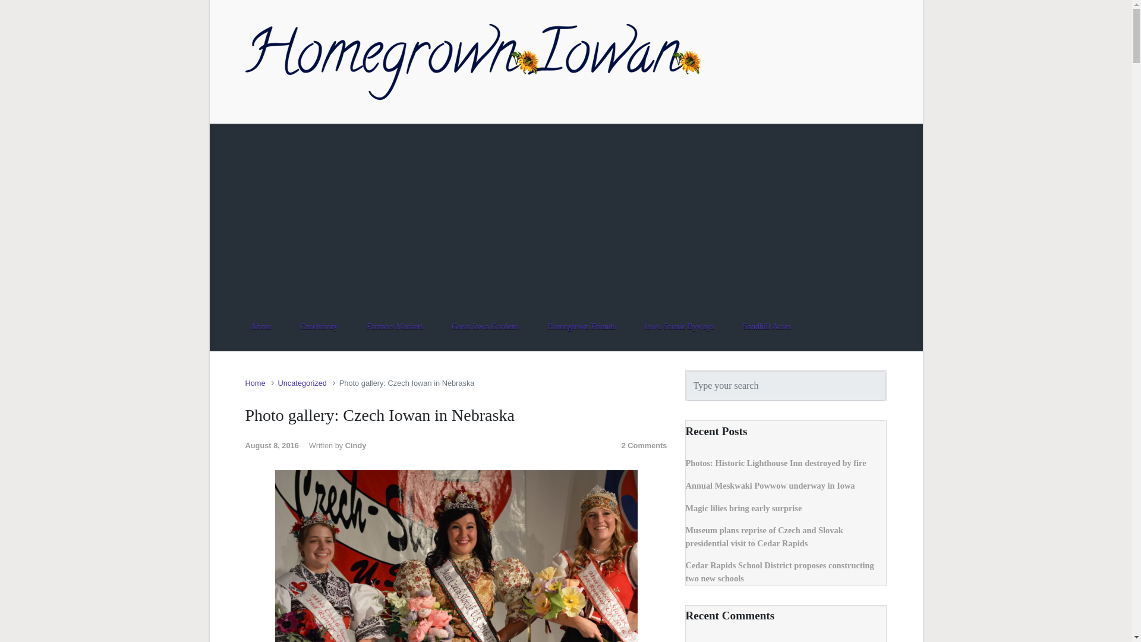 Image resolution: width=1141 pixels, height=642 pixels. What do you see at coordinates (679, 326) in the screenshot?
I see `Iowa Scenic Byways` at bounding box center [679, 326].